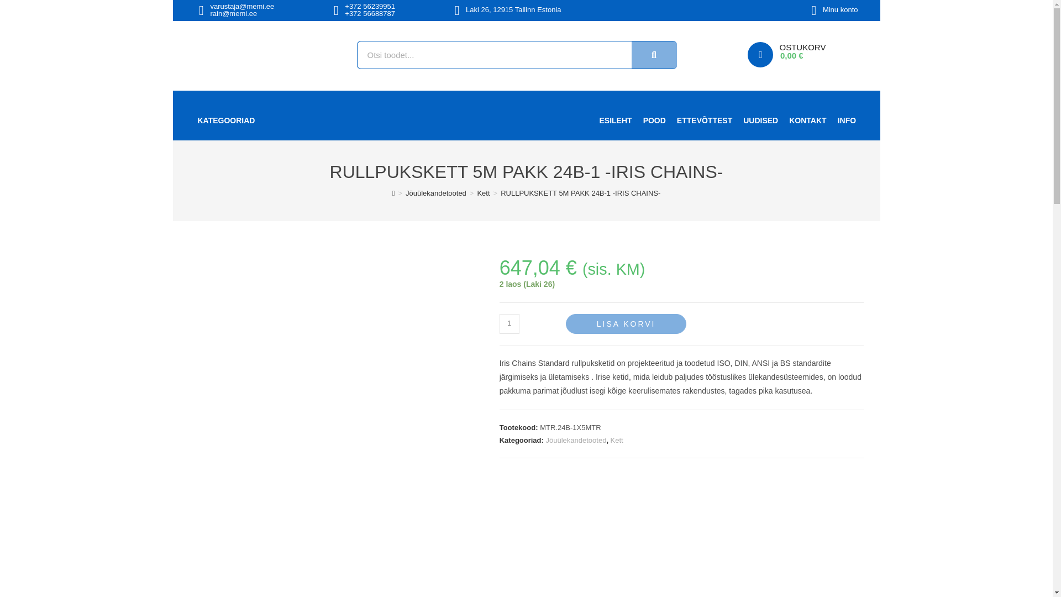 The height and width of the screenshot is (597, 1061). Describe the element at coordinates (760, 120) in the screenshot. I see `UUDISED` at that location.